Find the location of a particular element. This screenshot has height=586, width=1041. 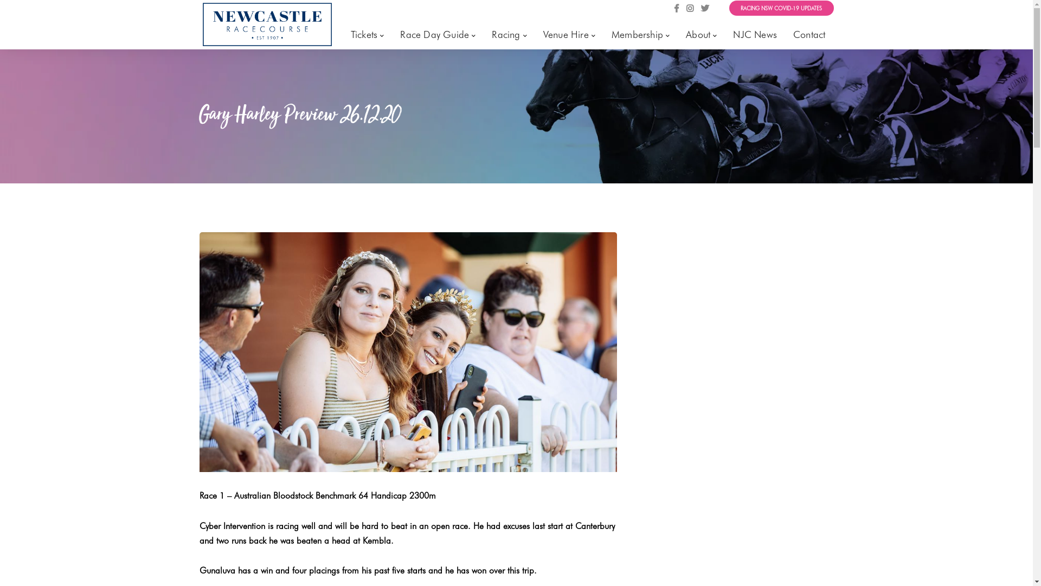

Instagram is located at coordinates (690, 9).